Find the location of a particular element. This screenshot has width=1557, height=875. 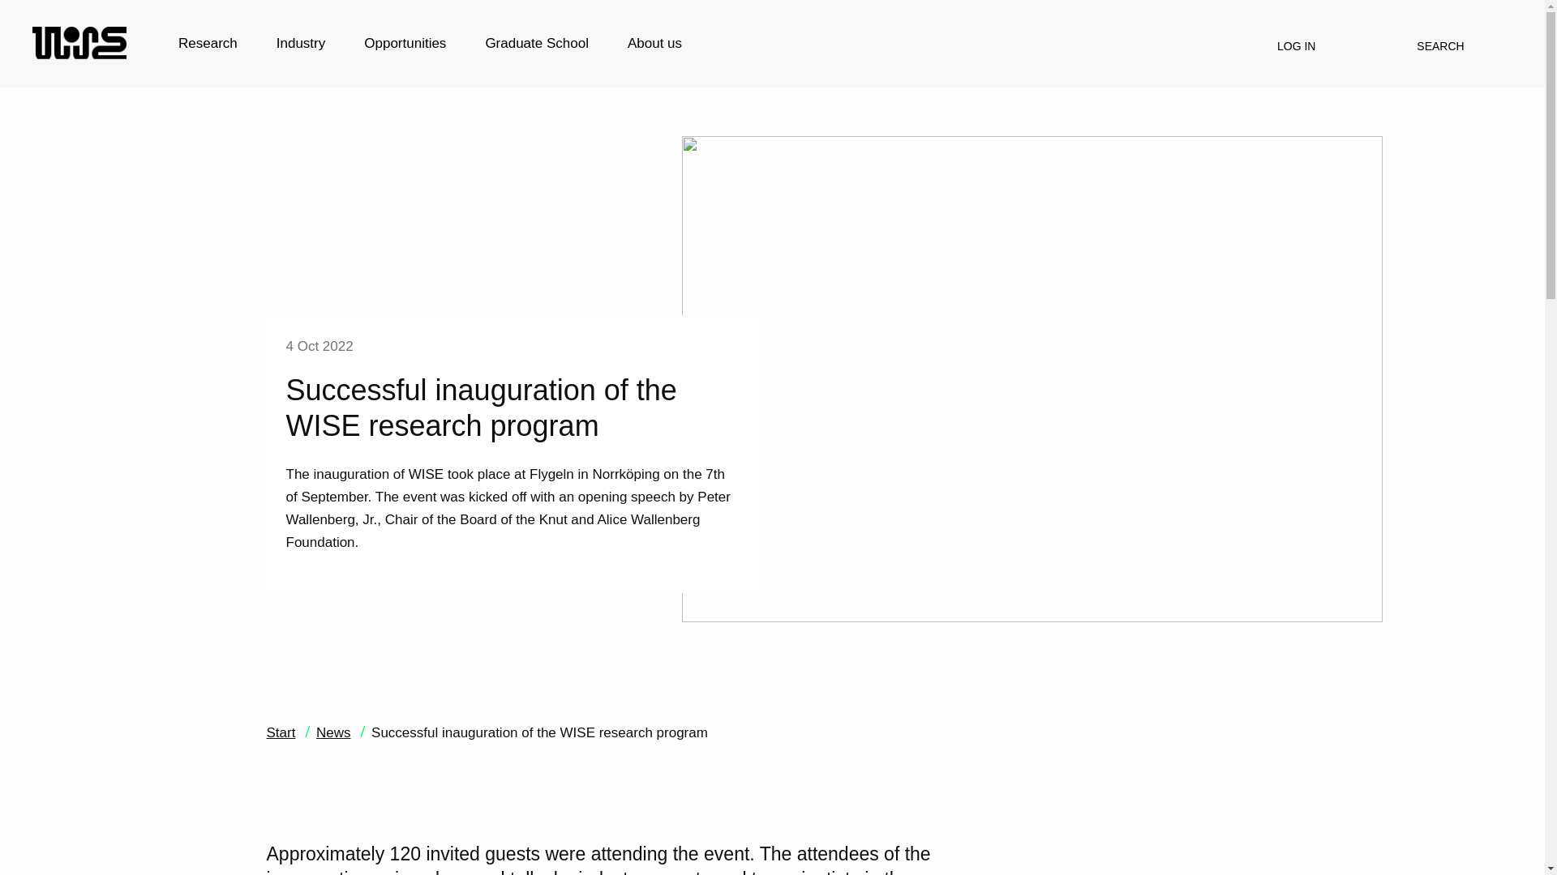

SEARCH is located at coordinates (1446, 45).